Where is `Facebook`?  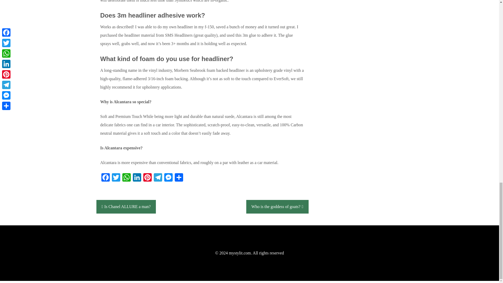 Facebook is located at coordinates (105, 178).